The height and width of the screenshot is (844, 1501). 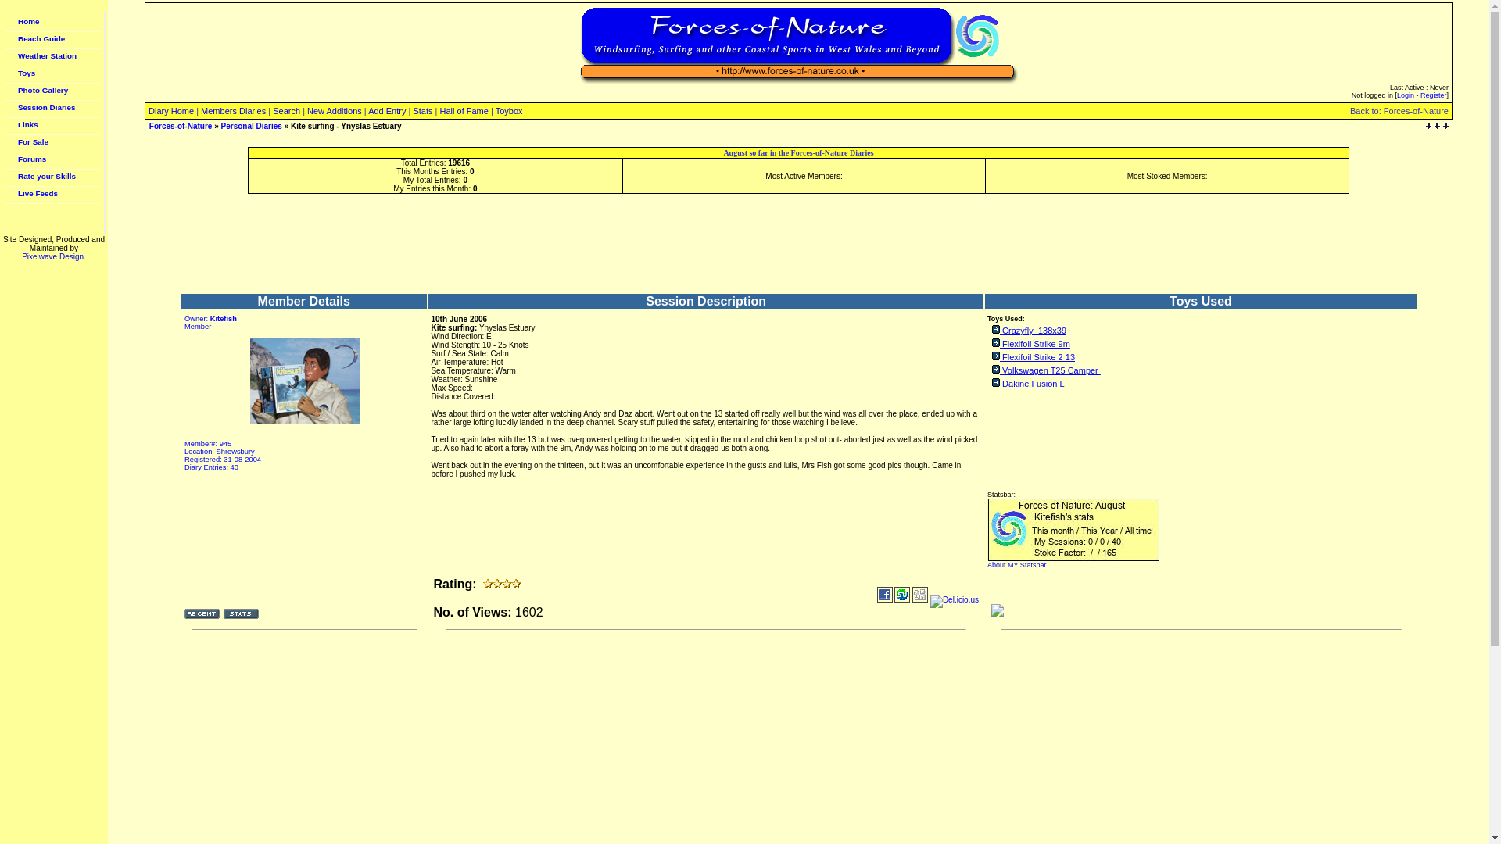 What do you see at coordinates (1016, 564) in the screenshot?
I see `My Statsbar` at bounding box center [1016, 564].